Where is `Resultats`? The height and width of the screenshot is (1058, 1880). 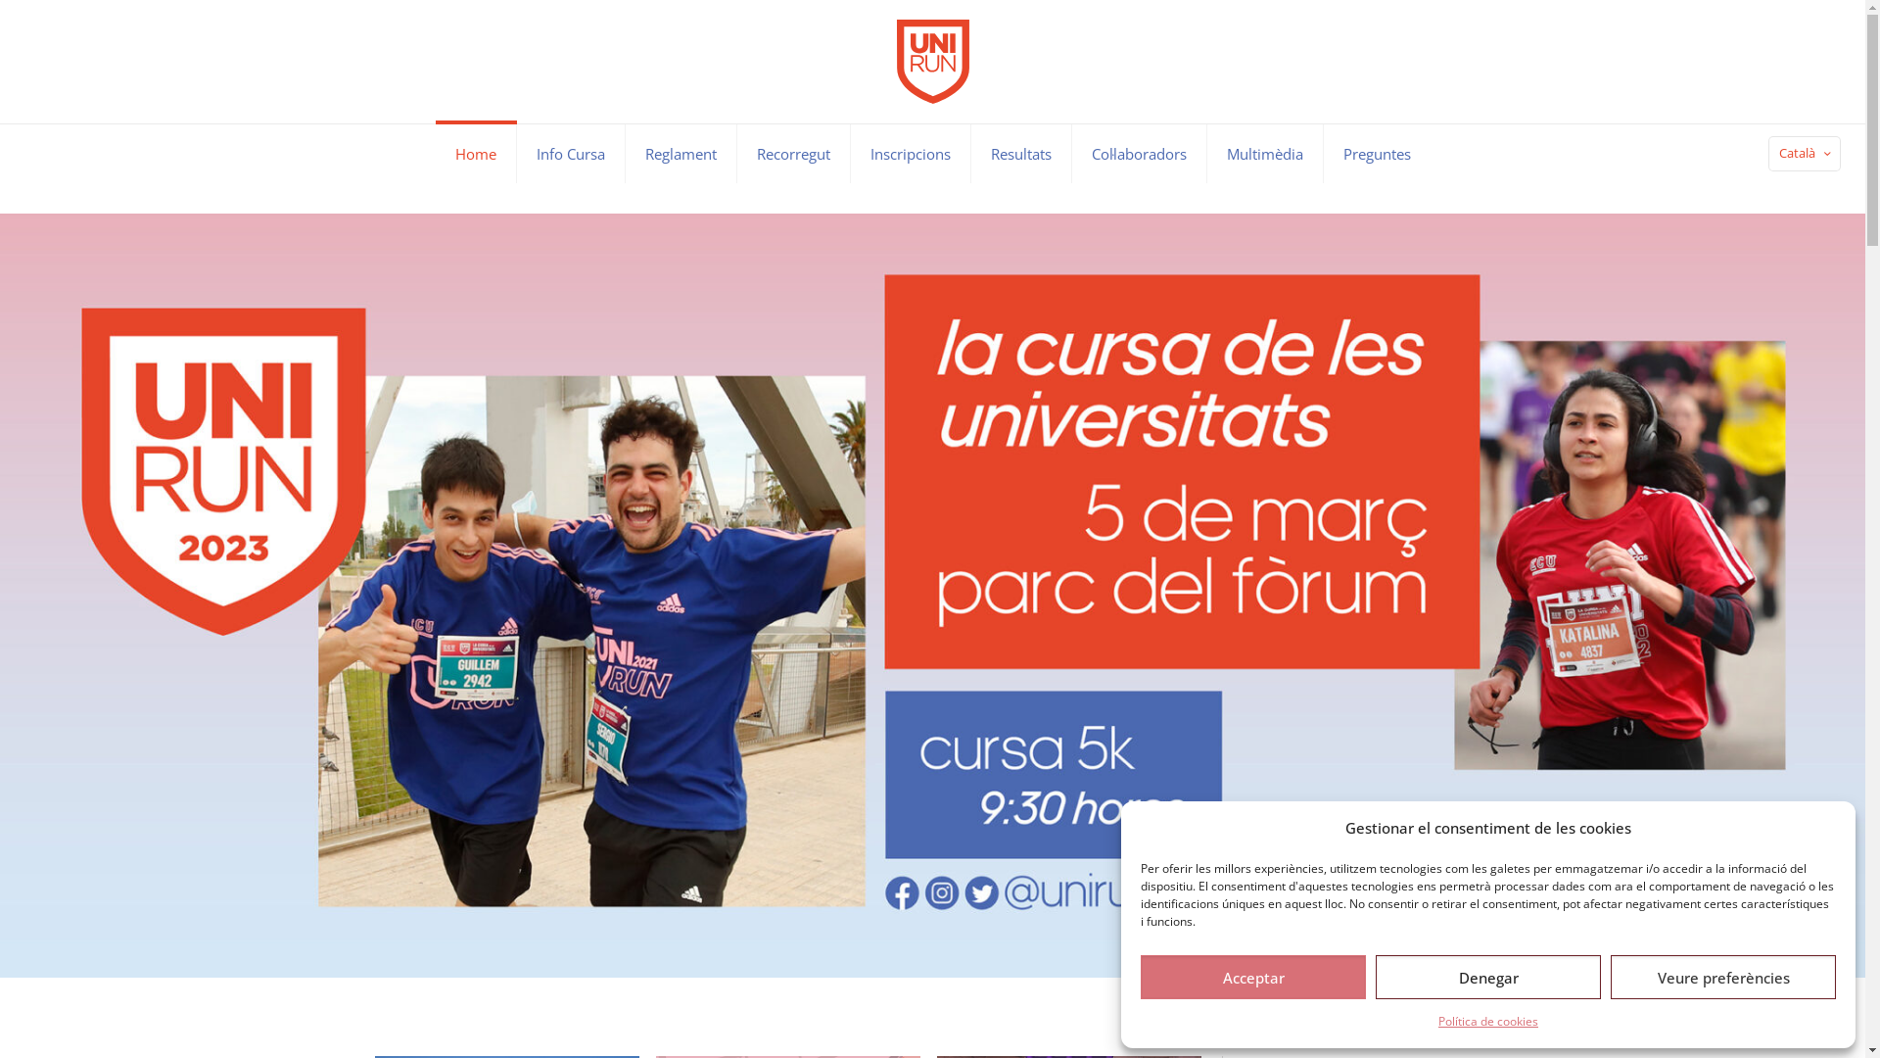 Resultats is located at coordinates (1022, 153).